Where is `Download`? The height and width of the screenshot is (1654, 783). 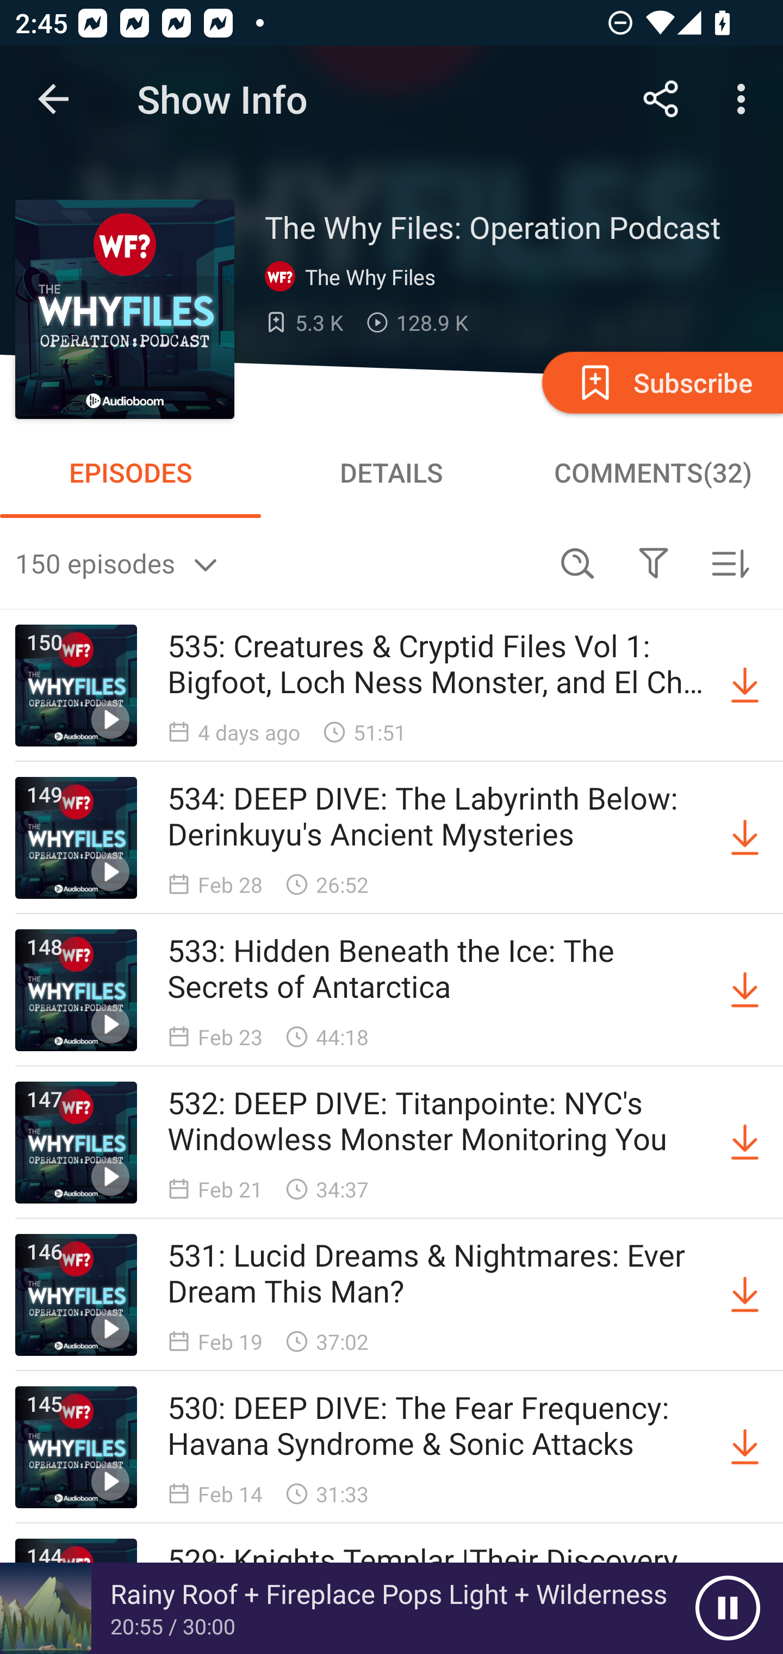
Download is located at coordinates (745, 990).